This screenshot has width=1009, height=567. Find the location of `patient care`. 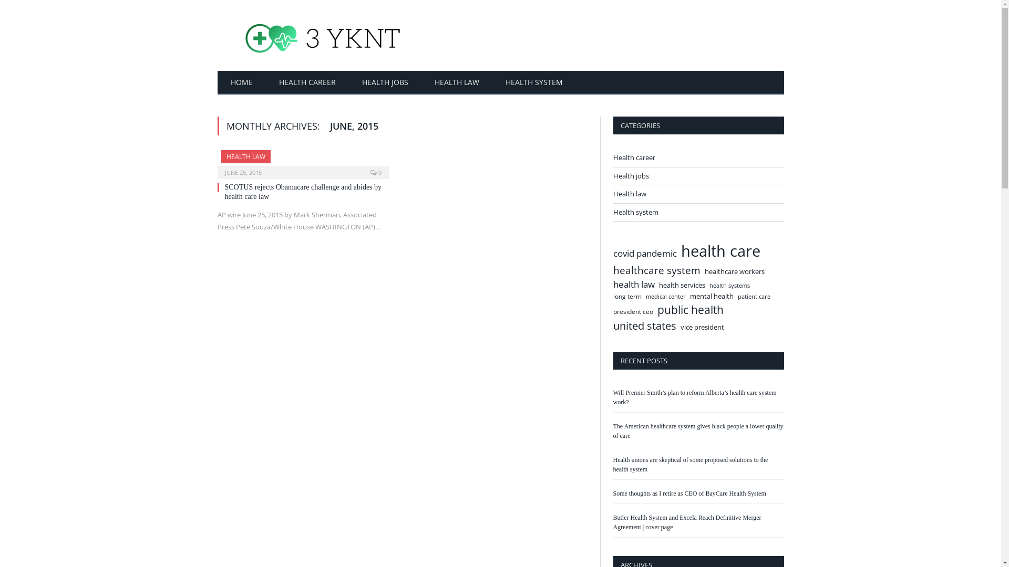

patient care is located at coordinates (754, 296).